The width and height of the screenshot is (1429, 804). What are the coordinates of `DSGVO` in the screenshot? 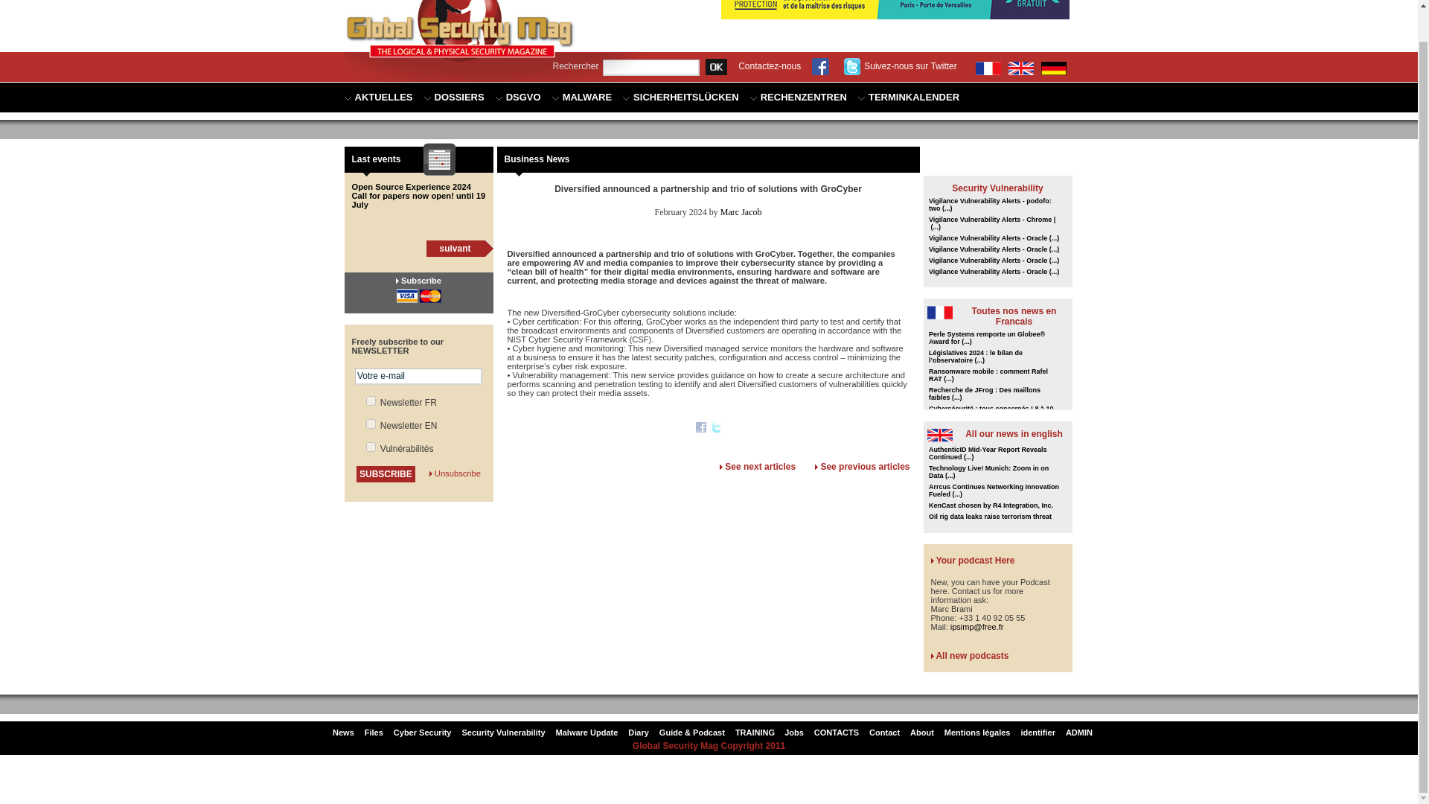 It's located at (518, 98).